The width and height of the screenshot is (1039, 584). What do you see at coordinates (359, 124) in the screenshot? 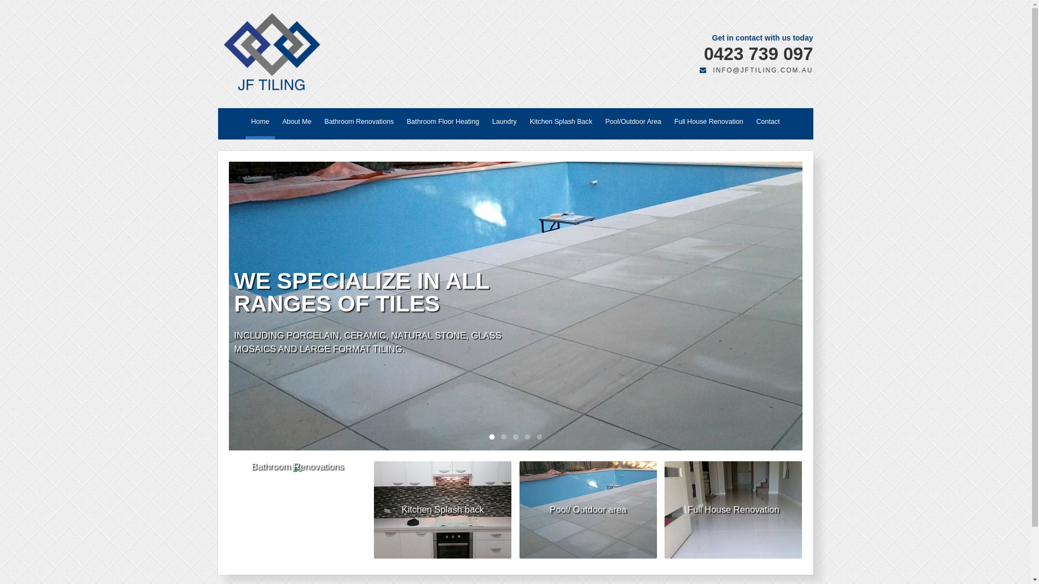
I see `Bathroom Renovations` at bounding box center [359, 124].